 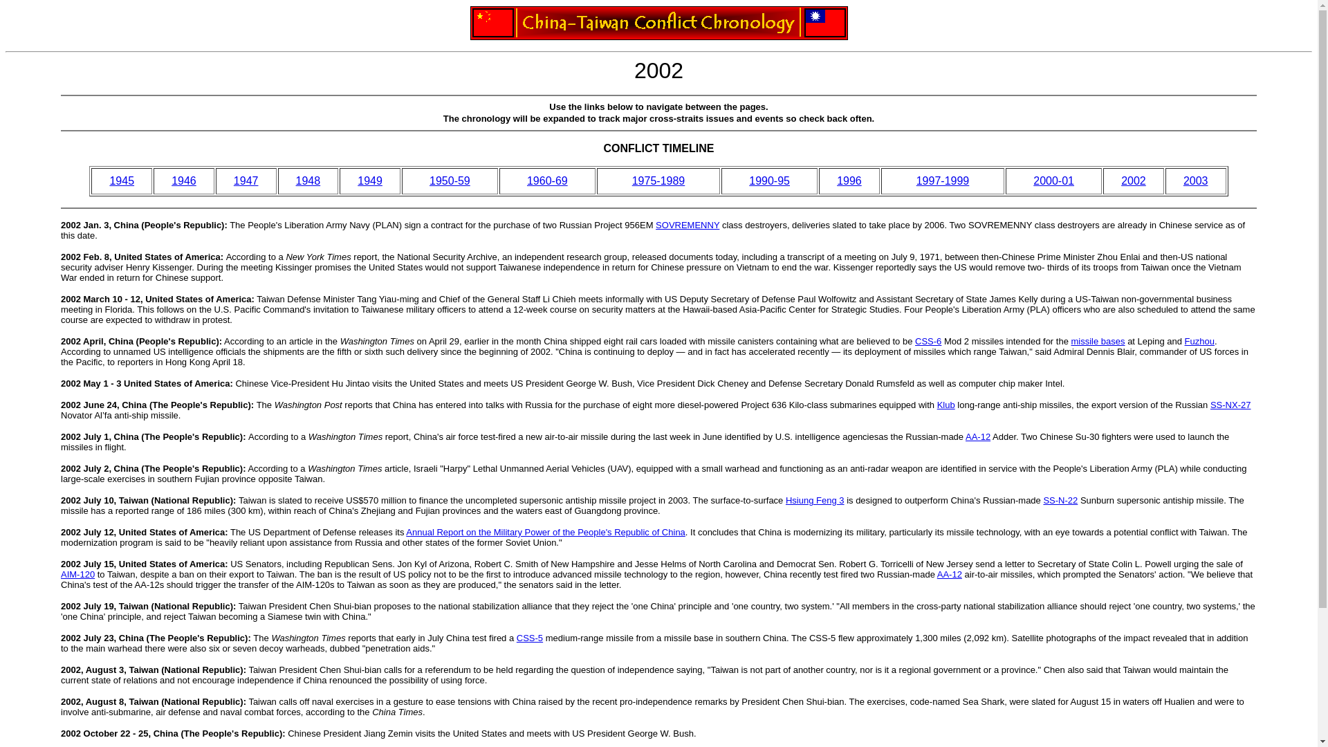 What do you see at coordinates (246, 181) in the screenshot?
I see `1947` at bounding box center [246, 181].